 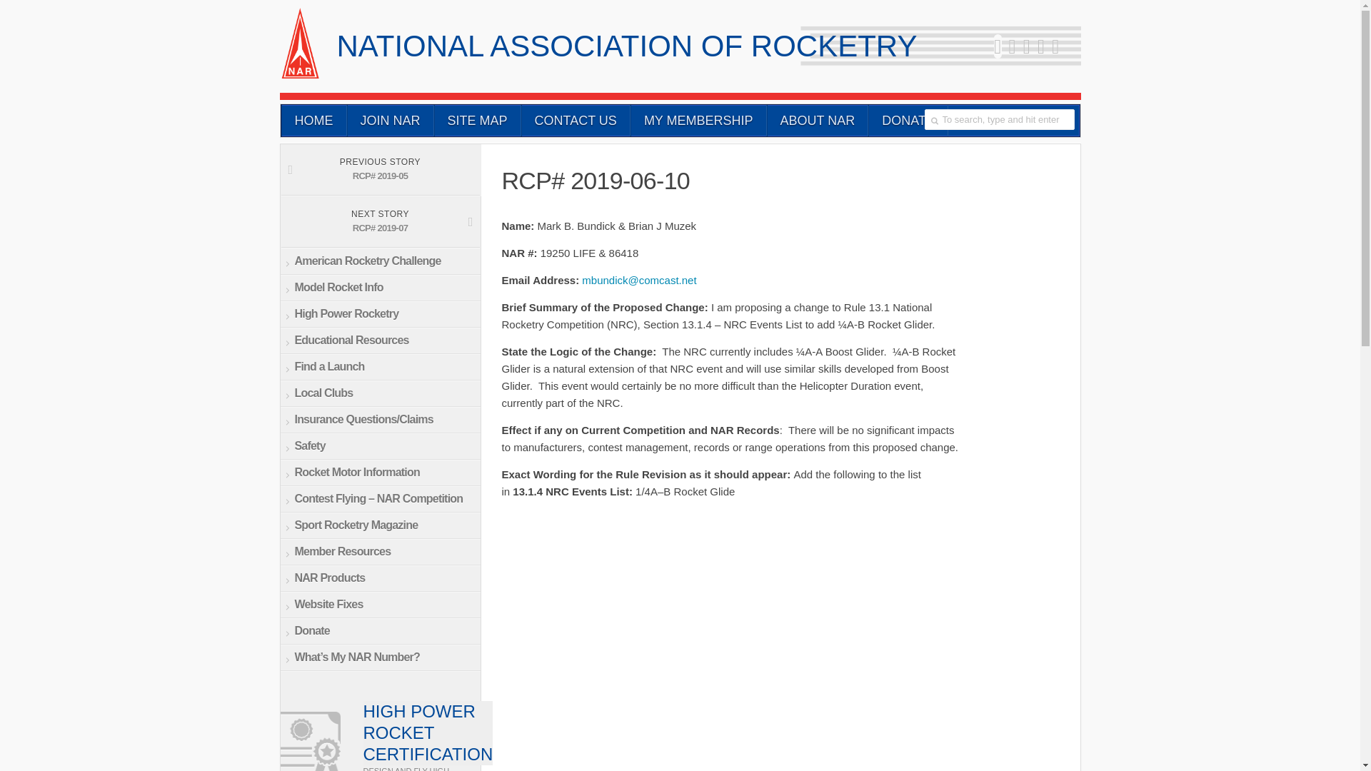 I want to click on ABOUT NAR, so click(x=818, y=120).